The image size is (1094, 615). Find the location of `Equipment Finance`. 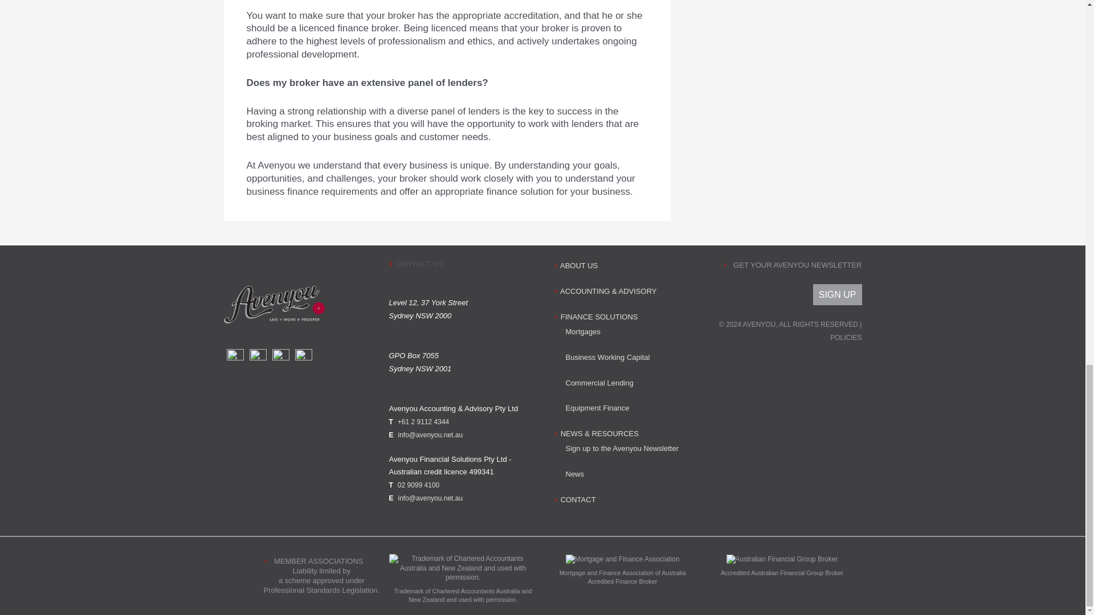

Equipment Finance is located at coordinates (597, 408).